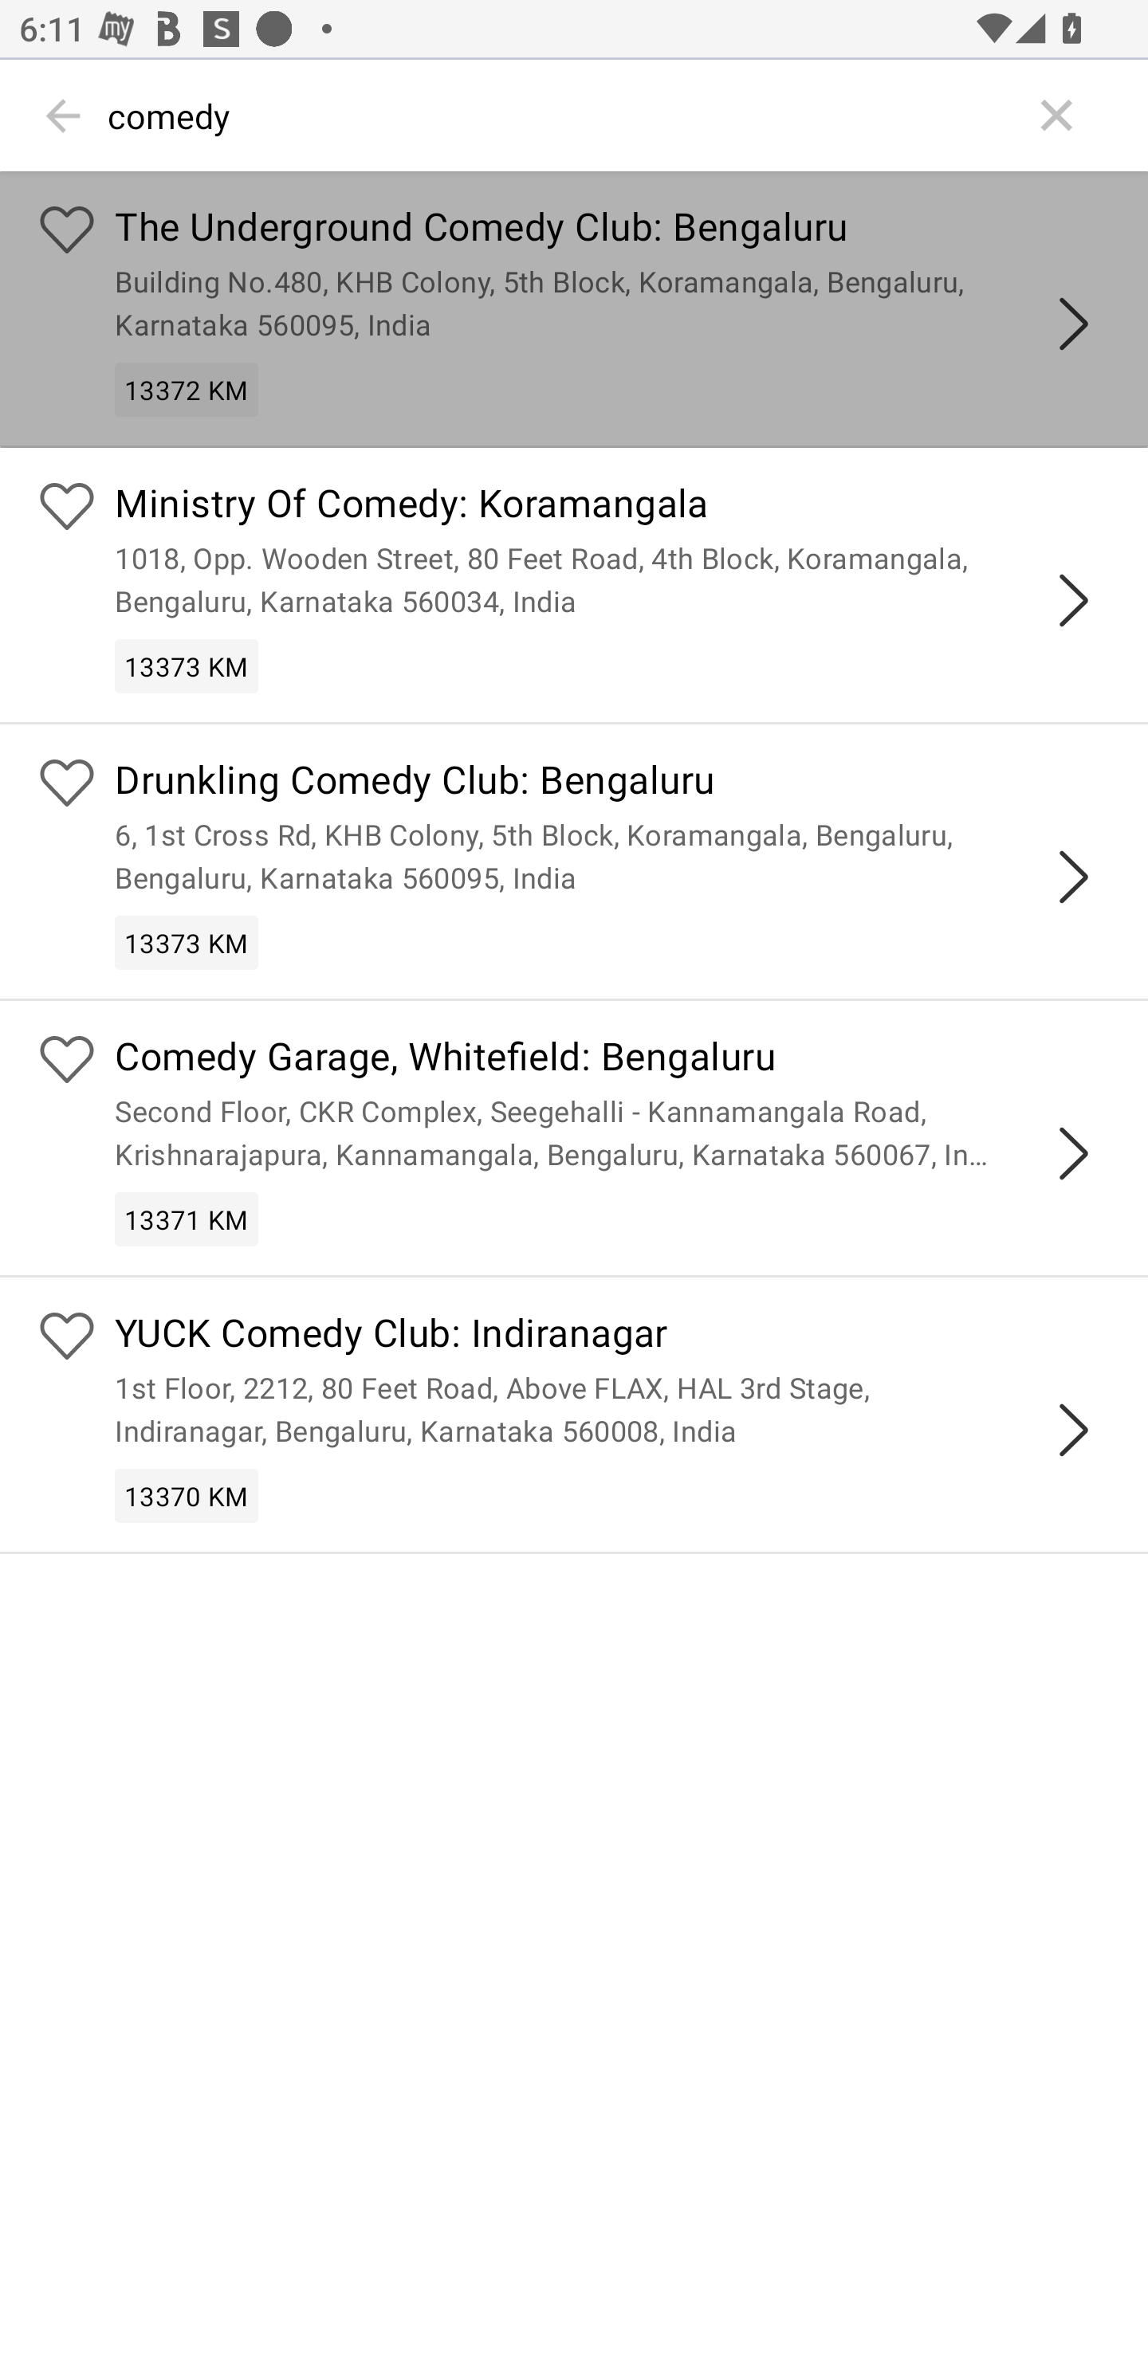  Describe the element at coordinates (1073, 1153) in the screenshot. I see `` at that location.